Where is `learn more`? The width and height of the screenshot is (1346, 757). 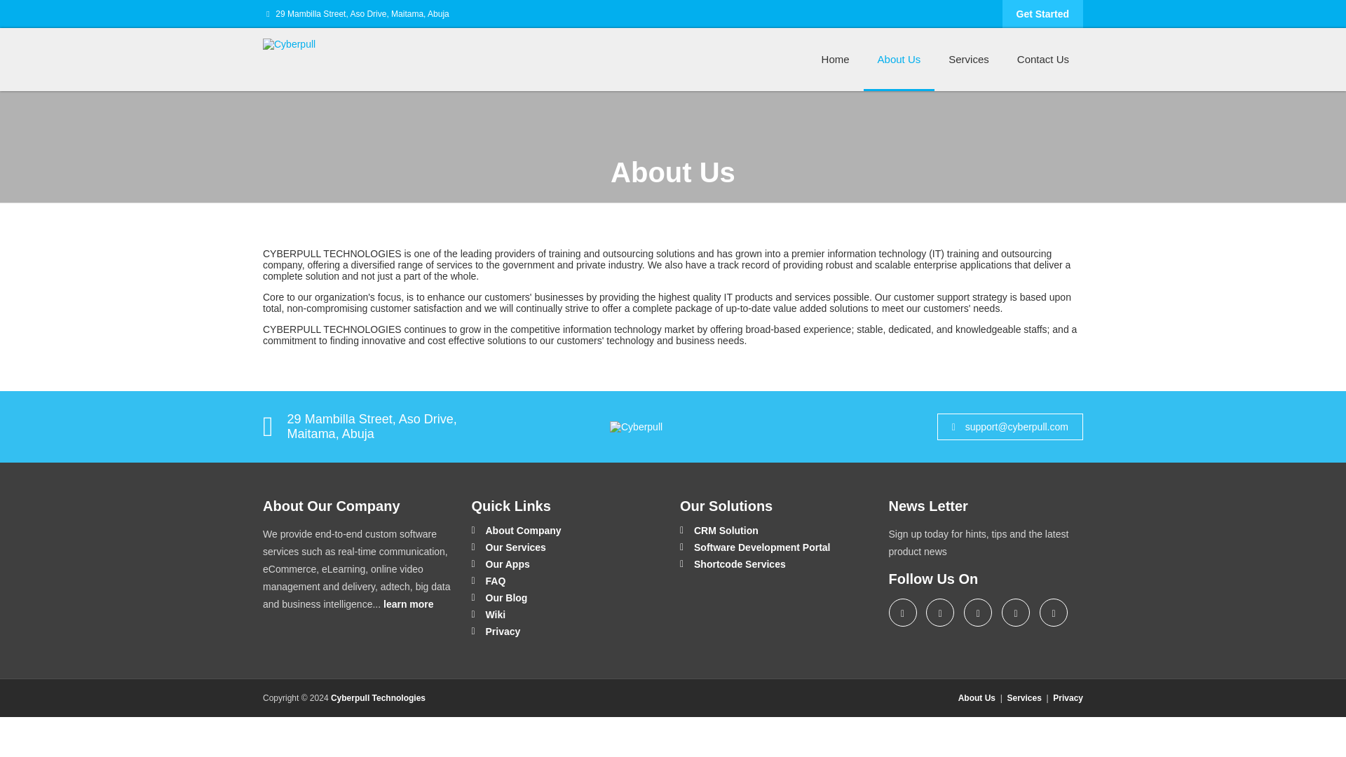 learn more is located at coordinates (408, 604).